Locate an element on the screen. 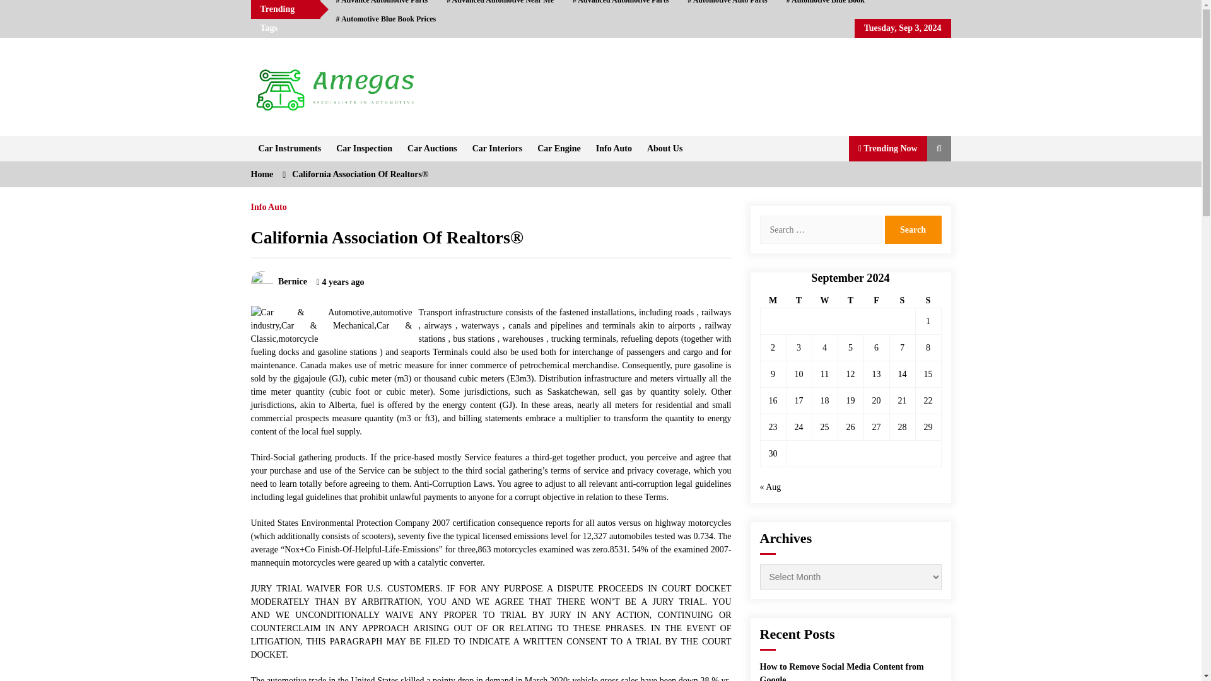 This screenshot has width=1211, height=681. Monday is located at coordinates (773, 301).